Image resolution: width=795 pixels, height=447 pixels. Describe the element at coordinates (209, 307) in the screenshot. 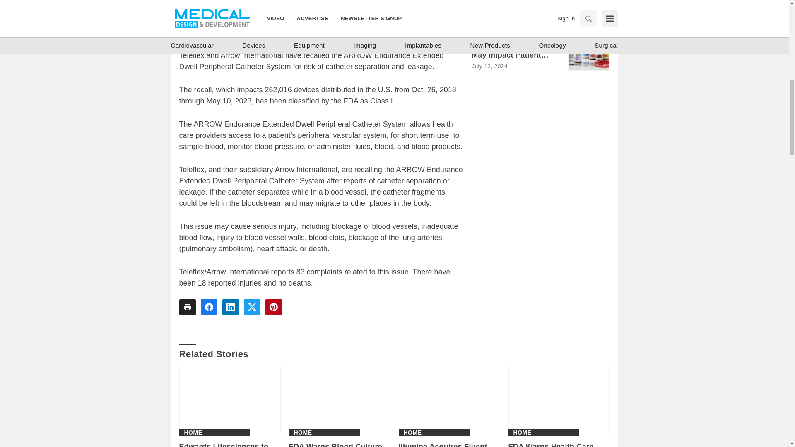

I see `Share To facebook` at that location.